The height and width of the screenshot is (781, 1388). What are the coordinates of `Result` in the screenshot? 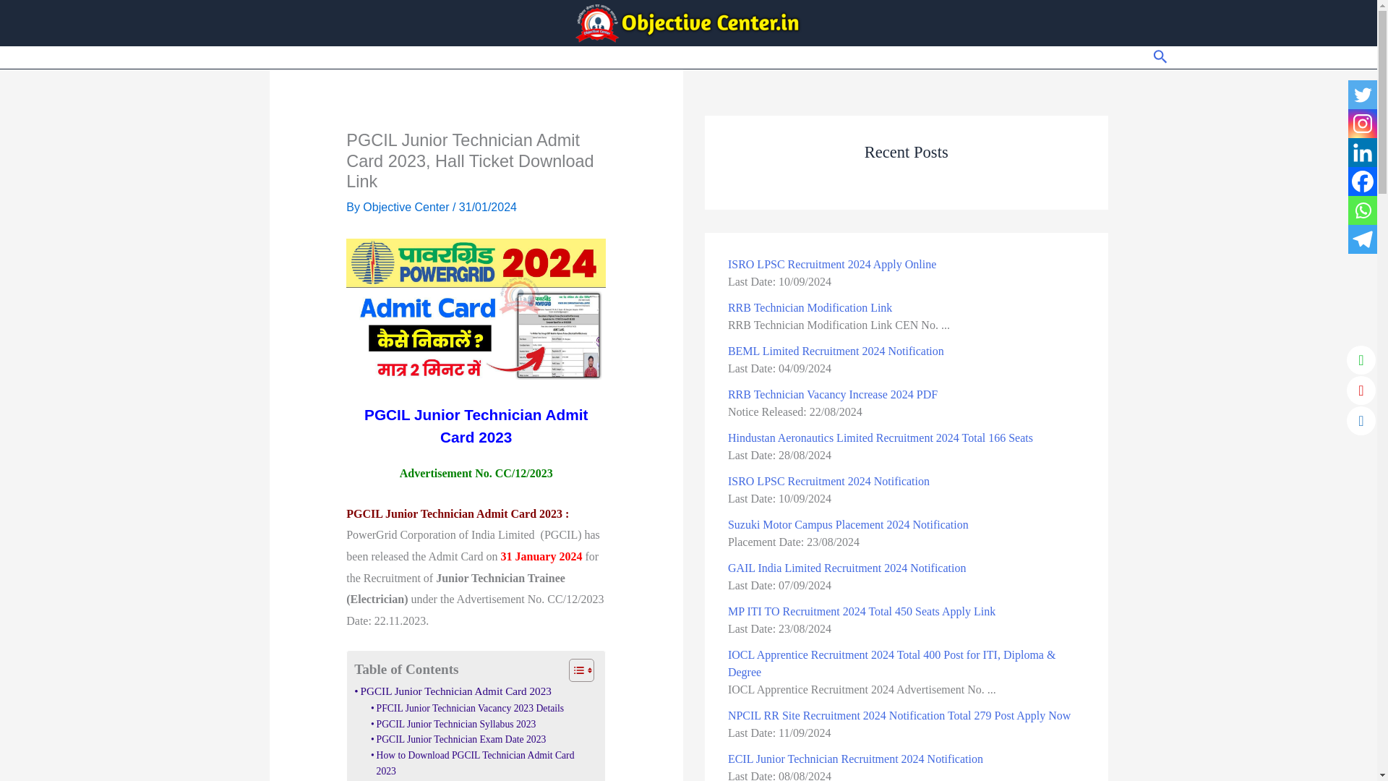 It's located at (551, 58).